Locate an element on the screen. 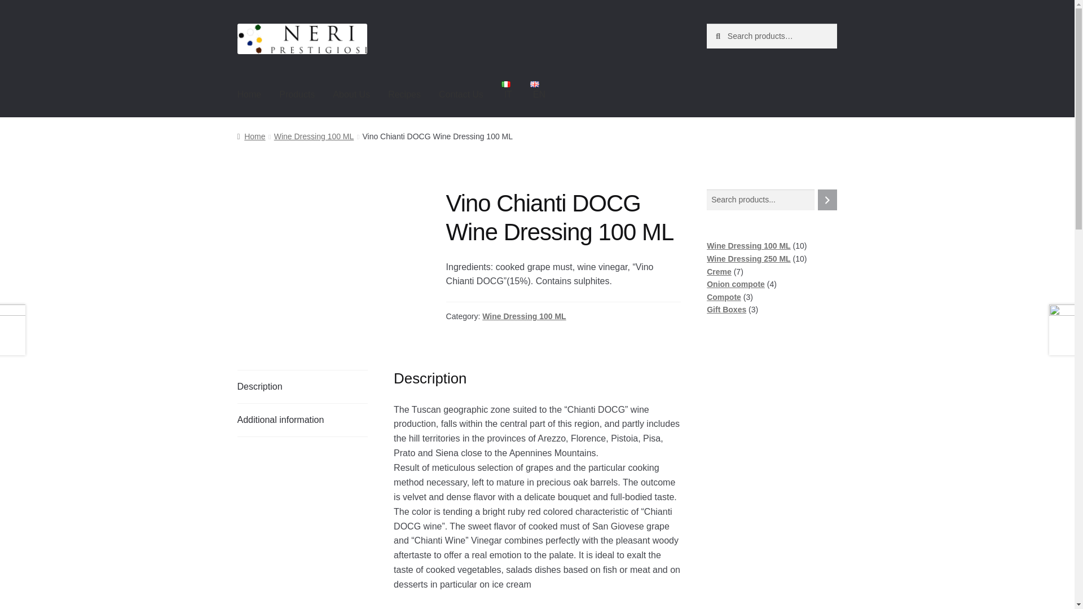  Contact Us is located at coordinates (461, 95).